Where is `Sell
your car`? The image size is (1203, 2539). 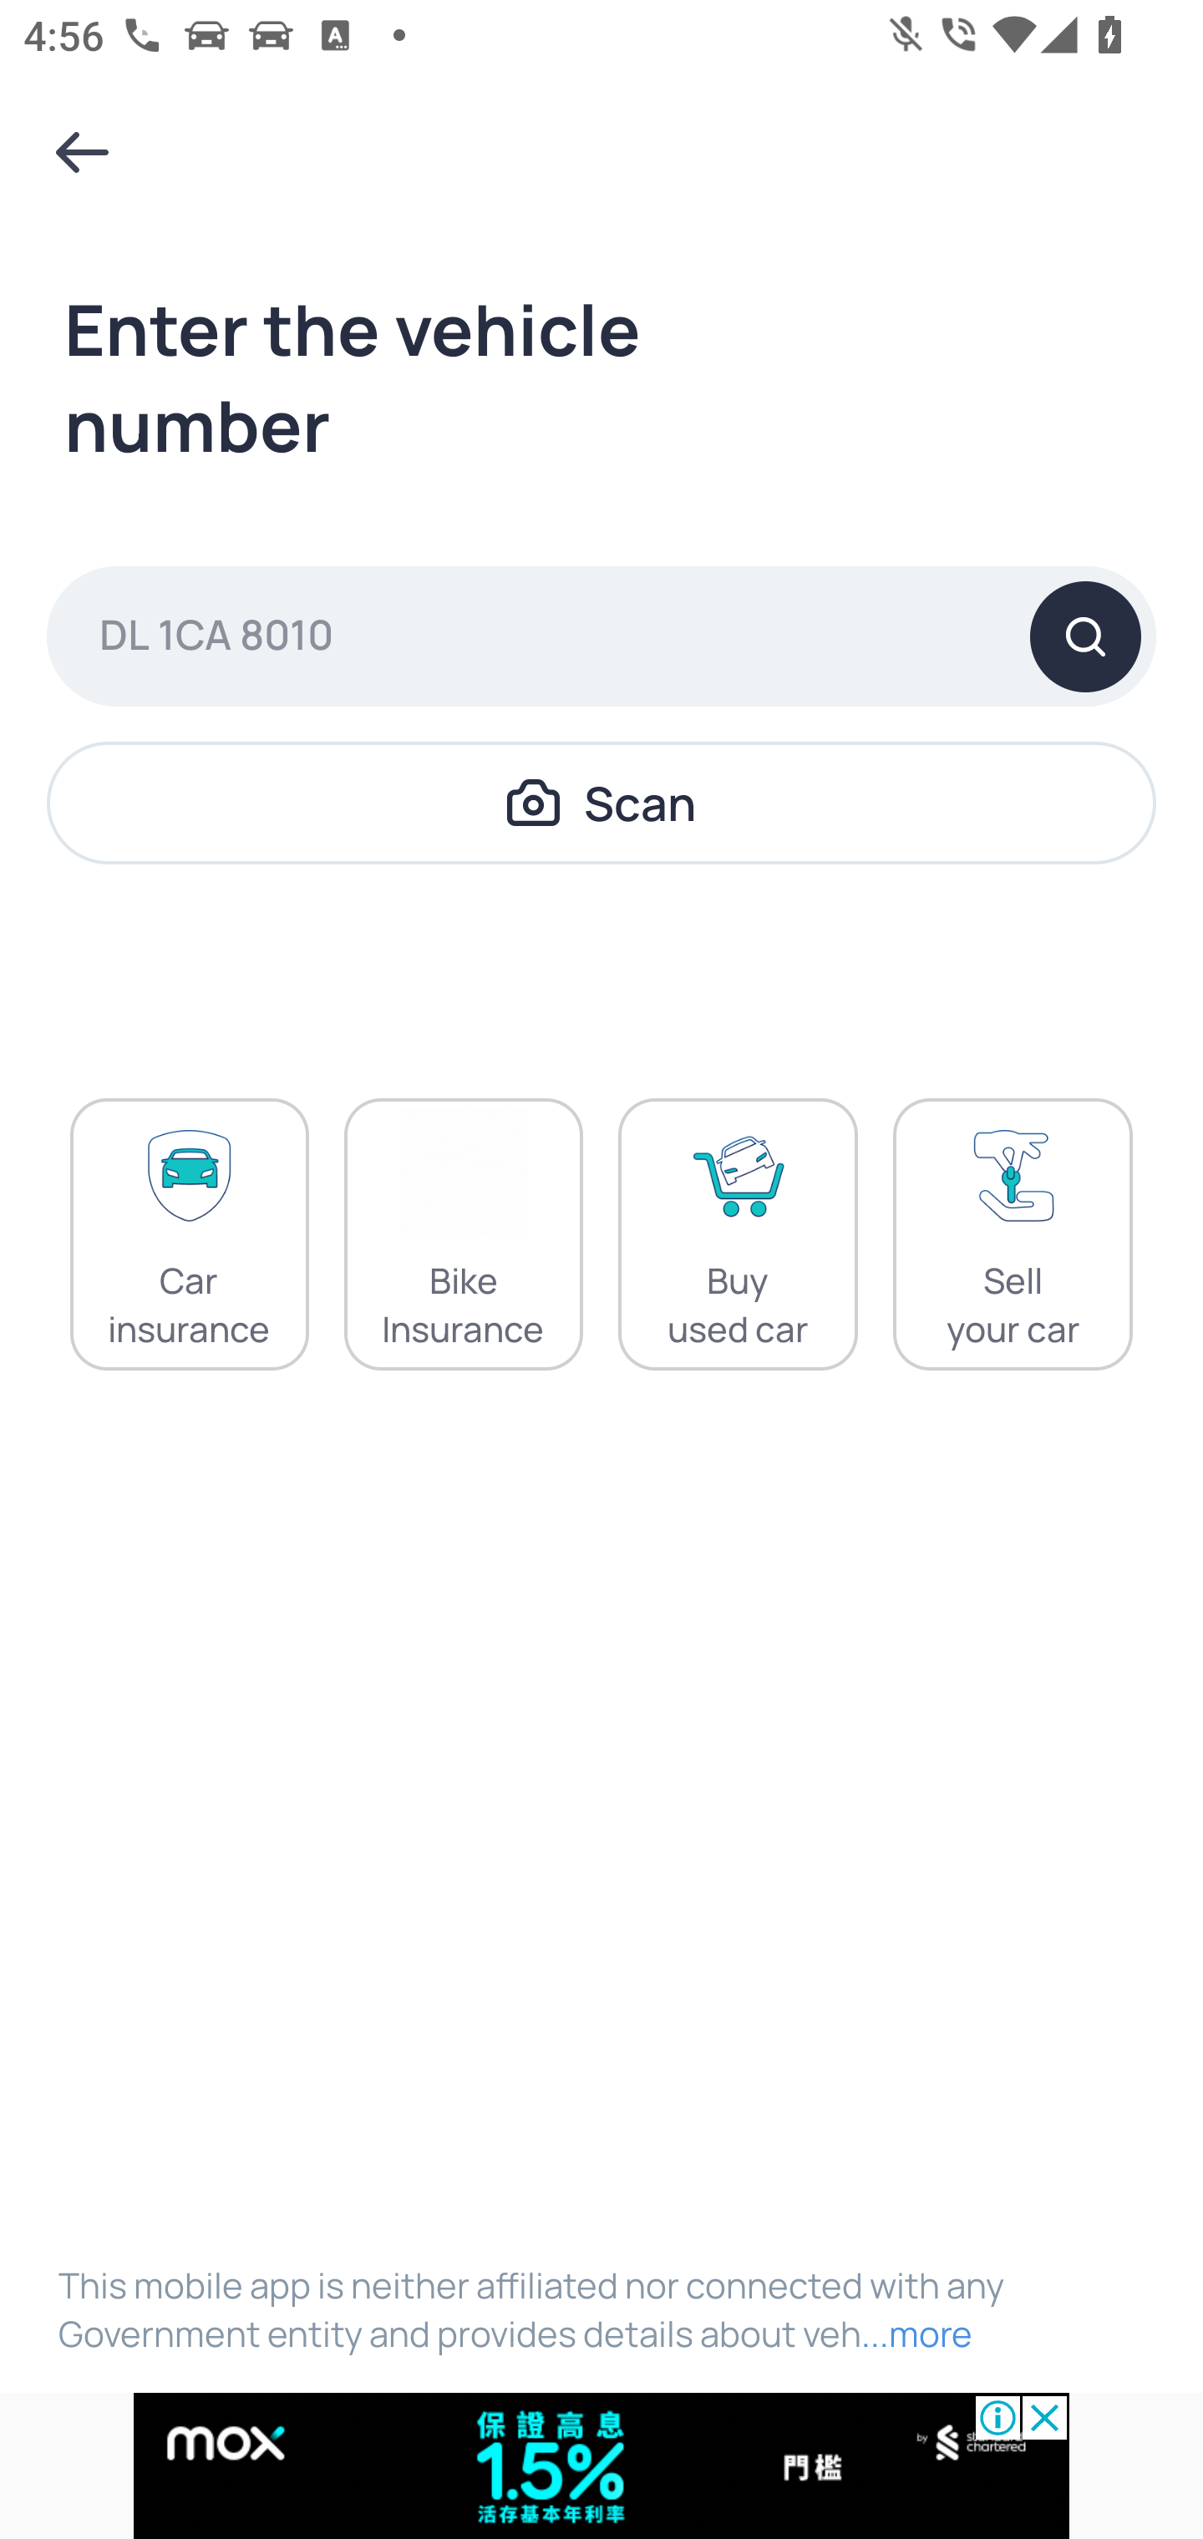
Sell
your car is located at coordinates (1013, 1234).